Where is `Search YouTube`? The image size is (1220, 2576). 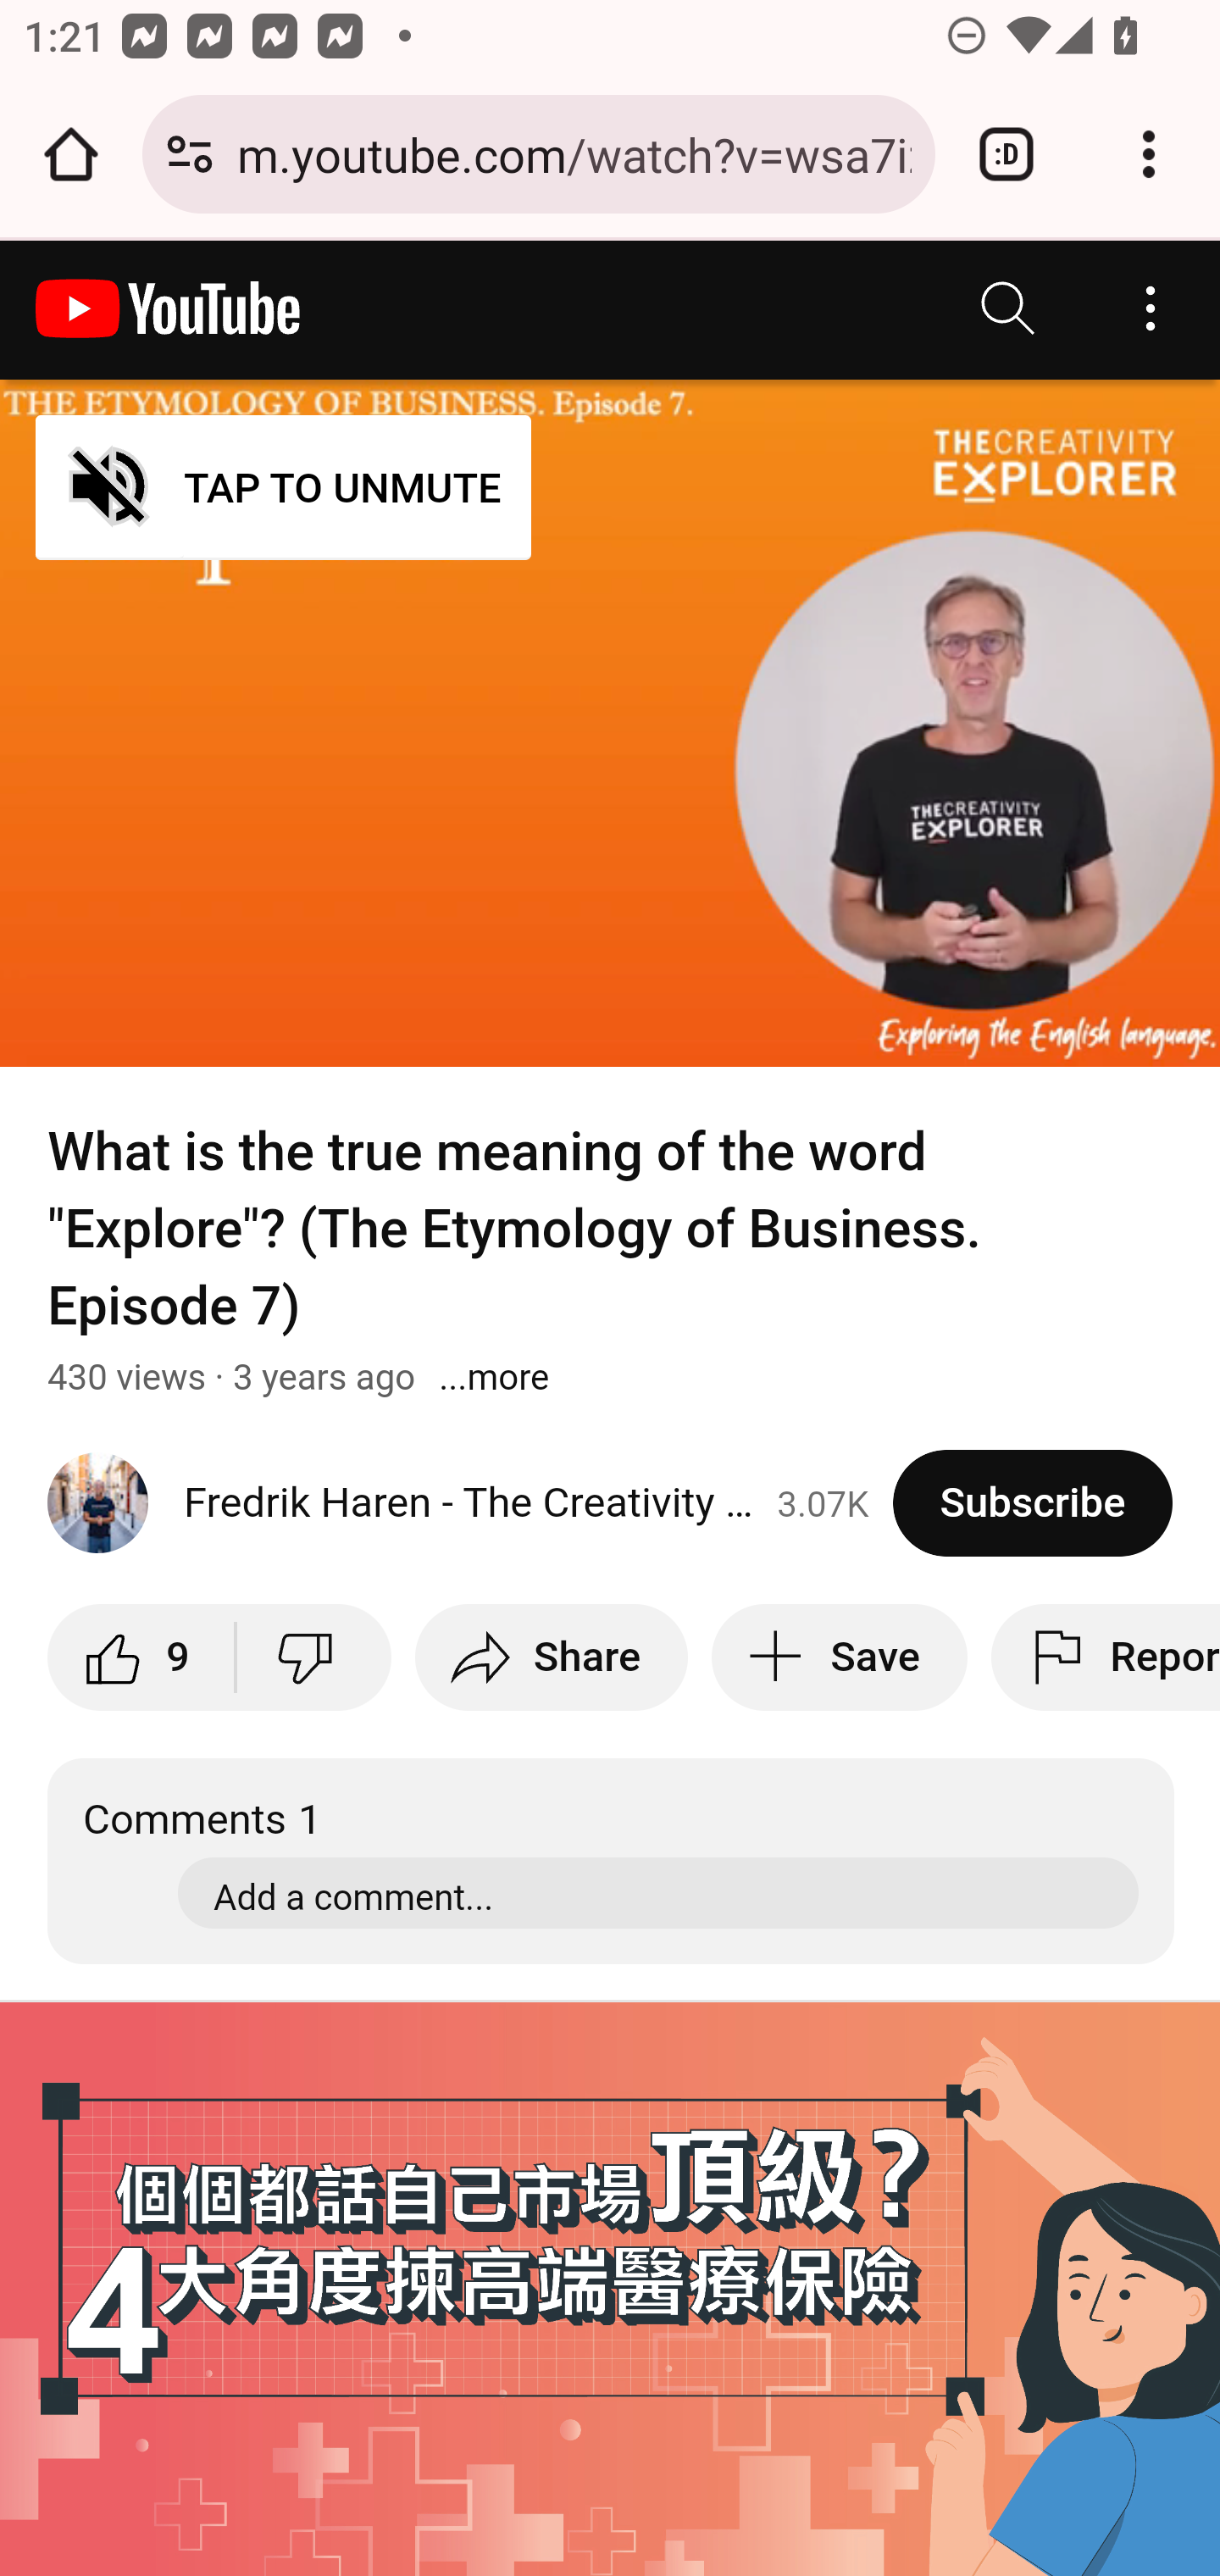 Search YouTube is located at coordinates (1009, 308).